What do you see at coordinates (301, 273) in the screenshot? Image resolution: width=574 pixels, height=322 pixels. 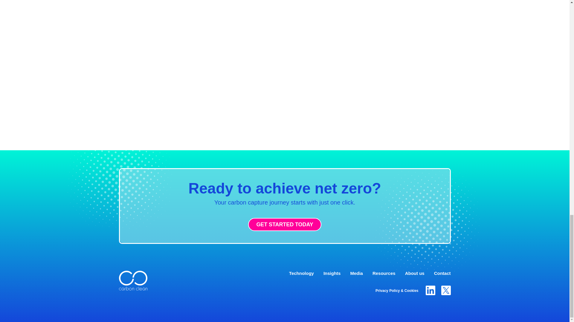 I see `Technology` at bounding box center [301, 273].